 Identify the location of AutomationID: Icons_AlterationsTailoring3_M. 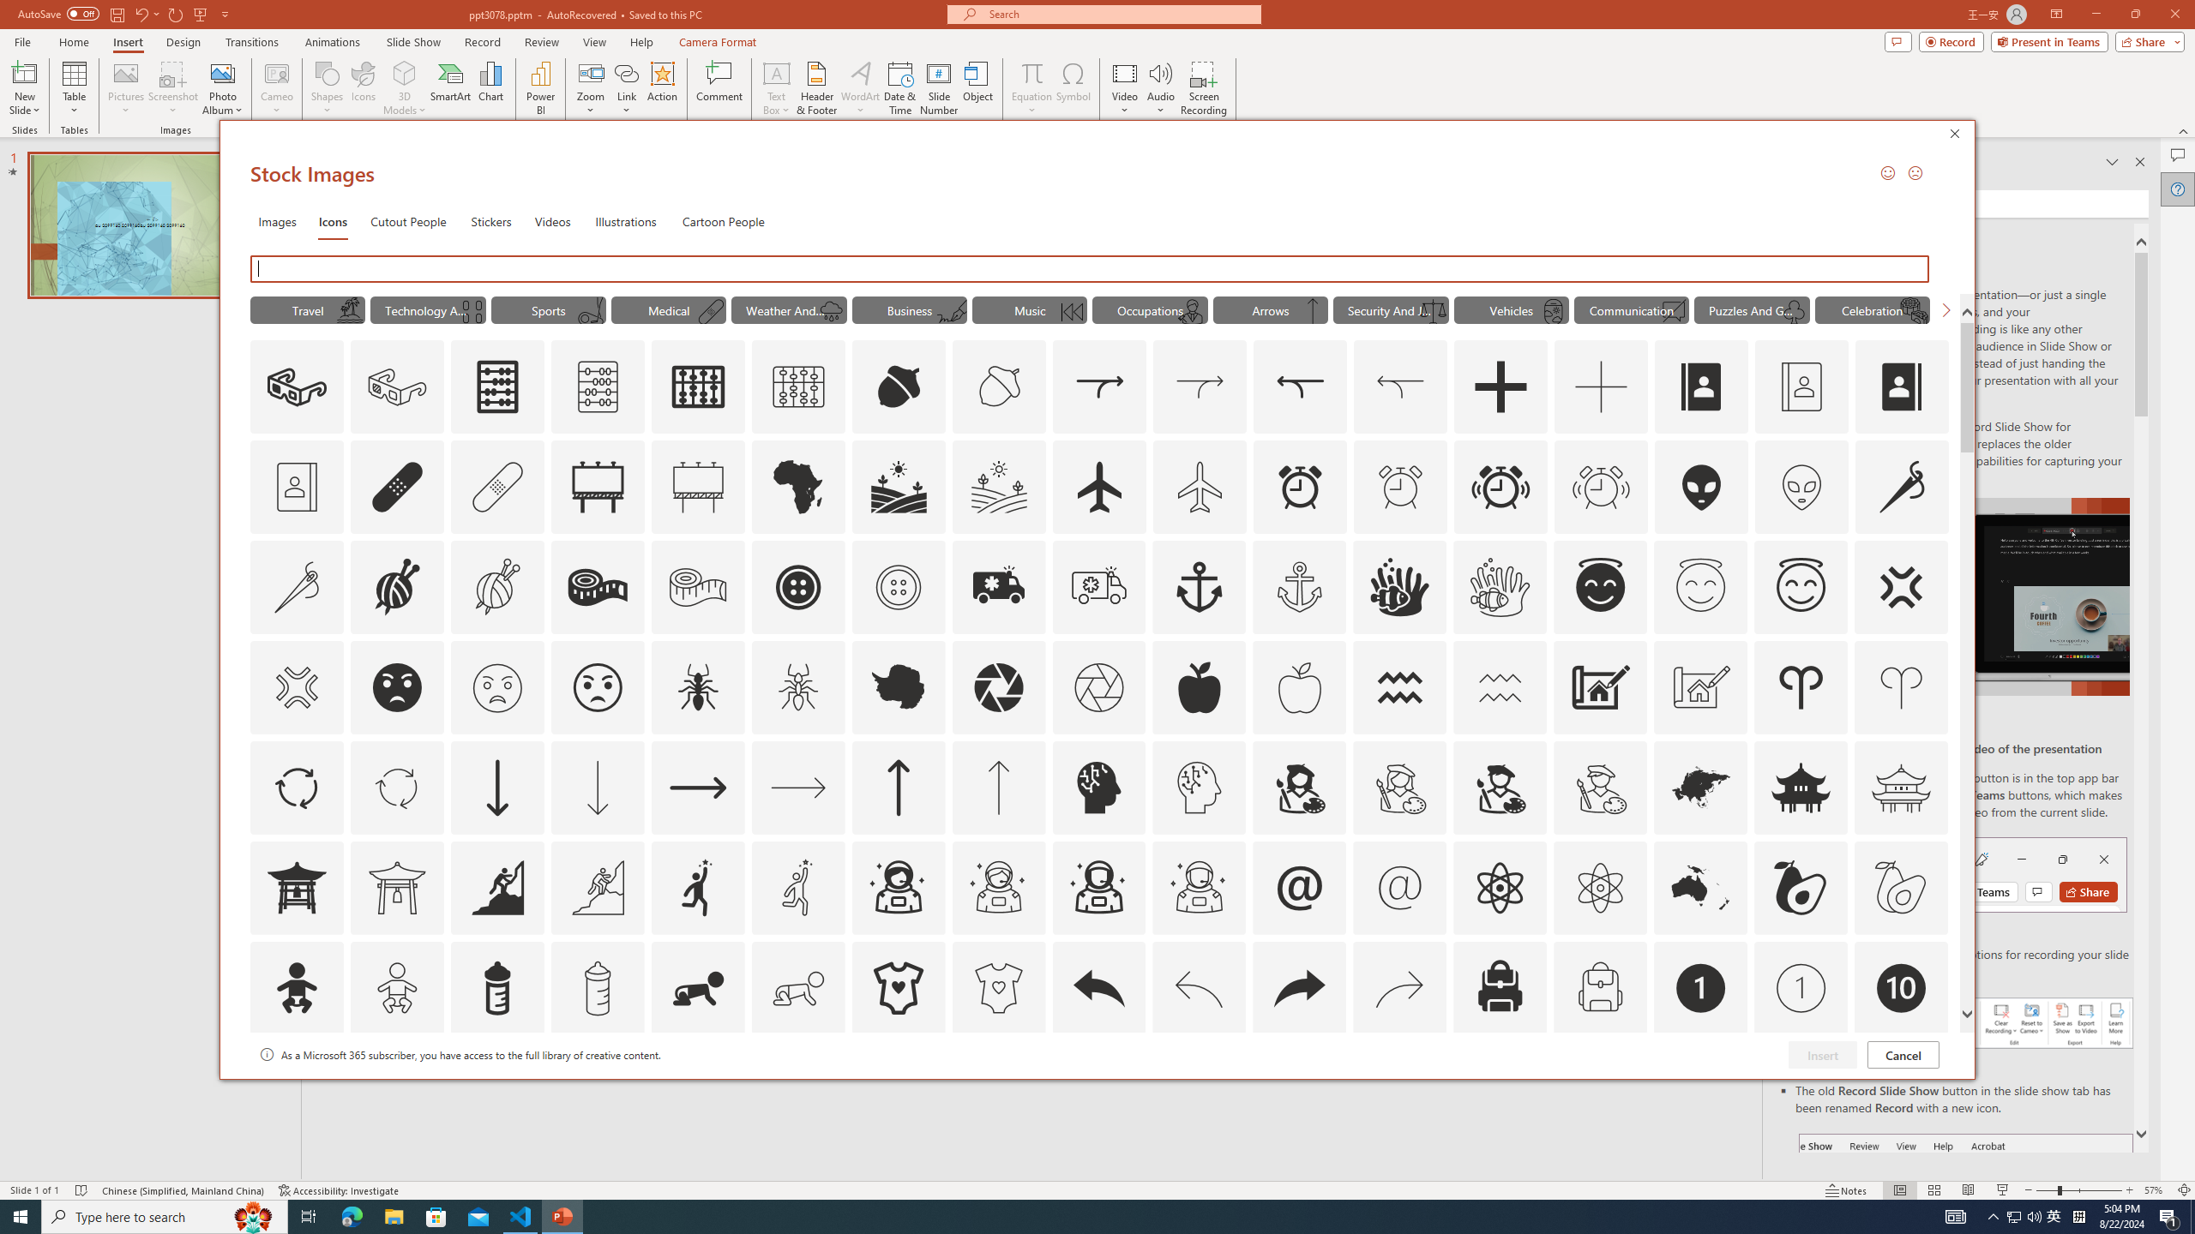
(897, 587).